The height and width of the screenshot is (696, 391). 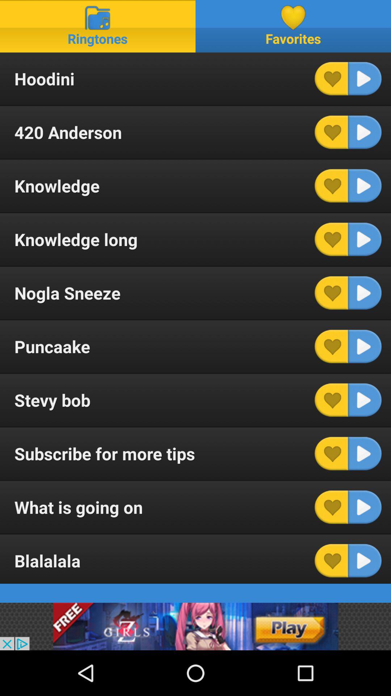 I want to click on play ringtone, so click(x=365, y=347).